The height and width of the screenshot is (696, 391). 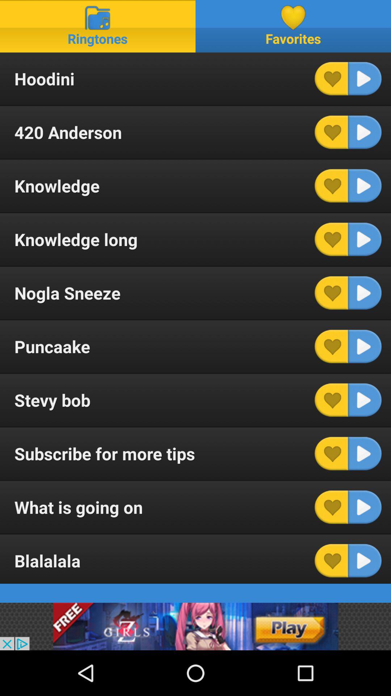 I want to click on play ringtone, so click(x=365, y=347).